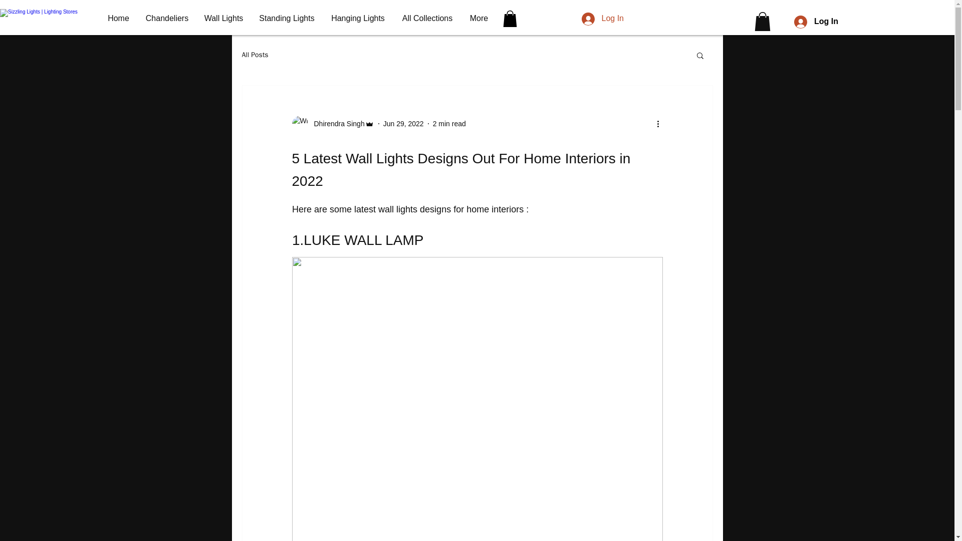  Describe the element at coordinates (223, 18) in the screenshot. I see `Wall Lights` at that location.